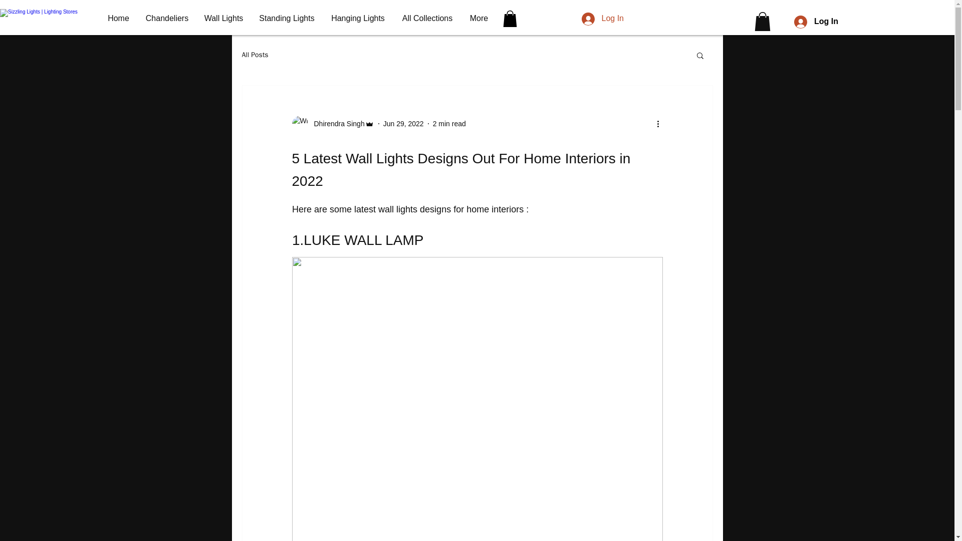  Describe the element at coordinates (223, 18) in the screenshot. I see `Wall Lights` at that location.